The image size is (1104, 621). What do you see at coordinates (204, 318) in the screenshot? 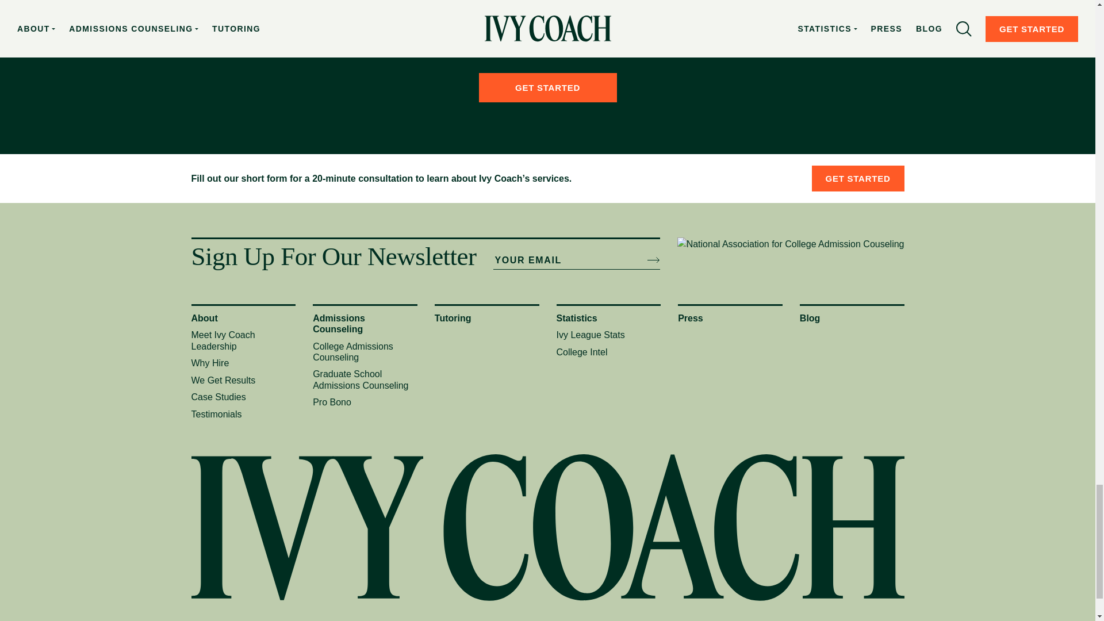
I see `About` at bounding box center [204, 318].